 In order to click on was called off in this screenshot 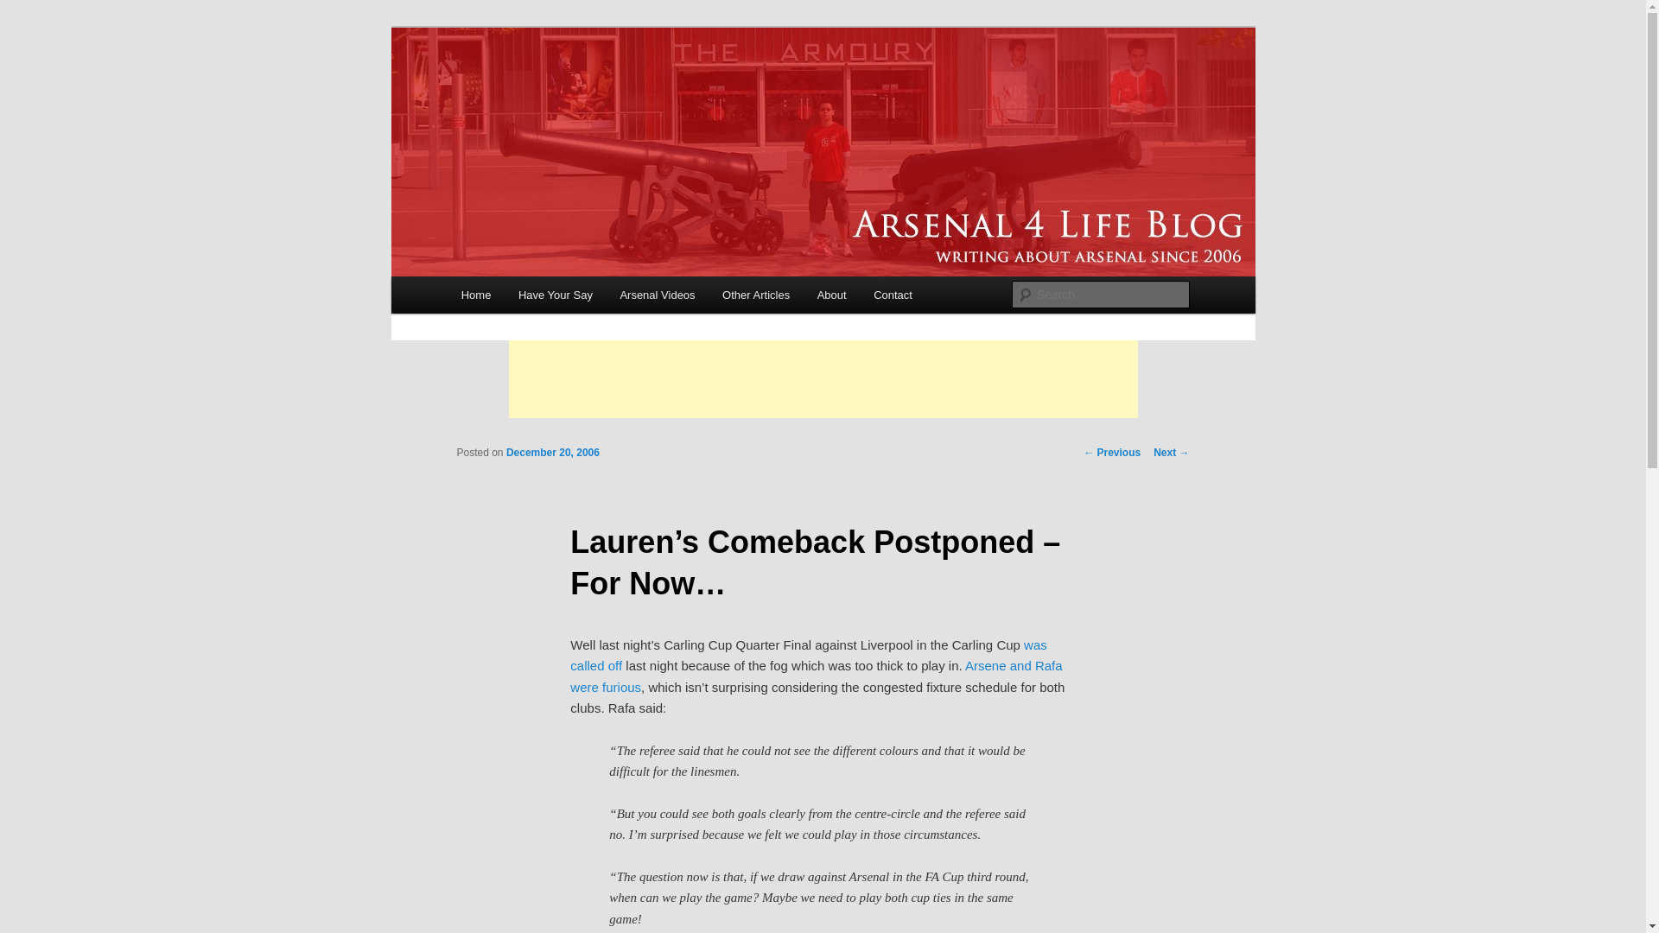, I will do `click(809, 655)`.